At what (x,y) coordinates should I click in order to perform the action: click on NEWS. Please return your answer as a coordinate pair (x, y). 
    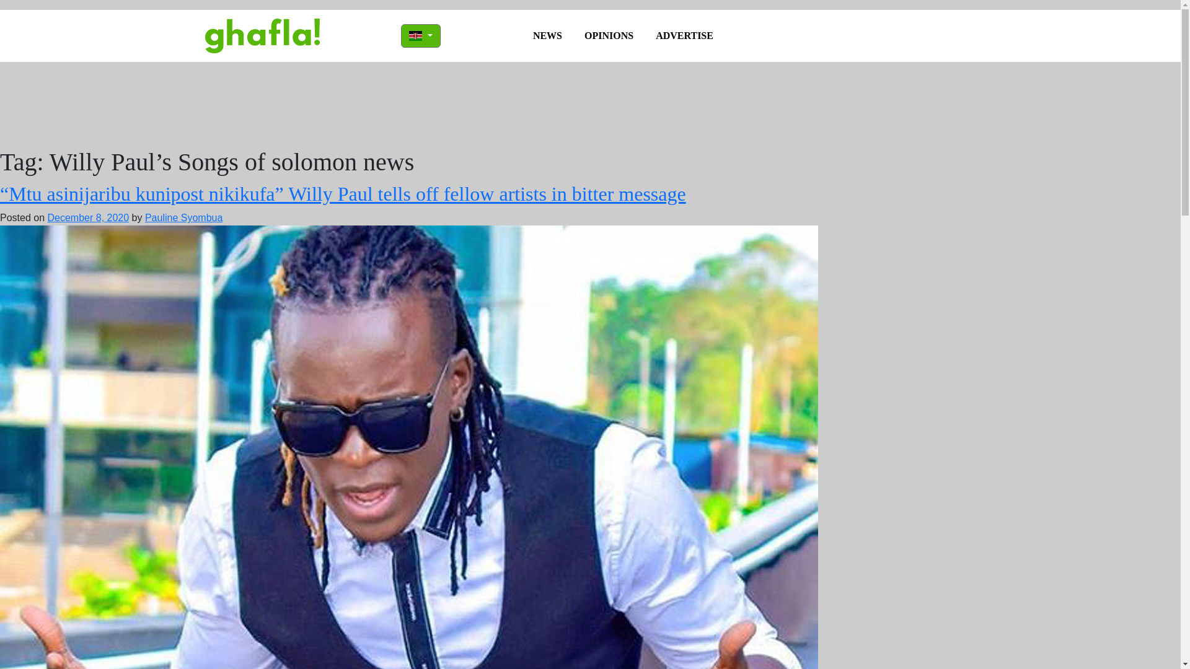
    Looking at the image, I should click on (548, 35).